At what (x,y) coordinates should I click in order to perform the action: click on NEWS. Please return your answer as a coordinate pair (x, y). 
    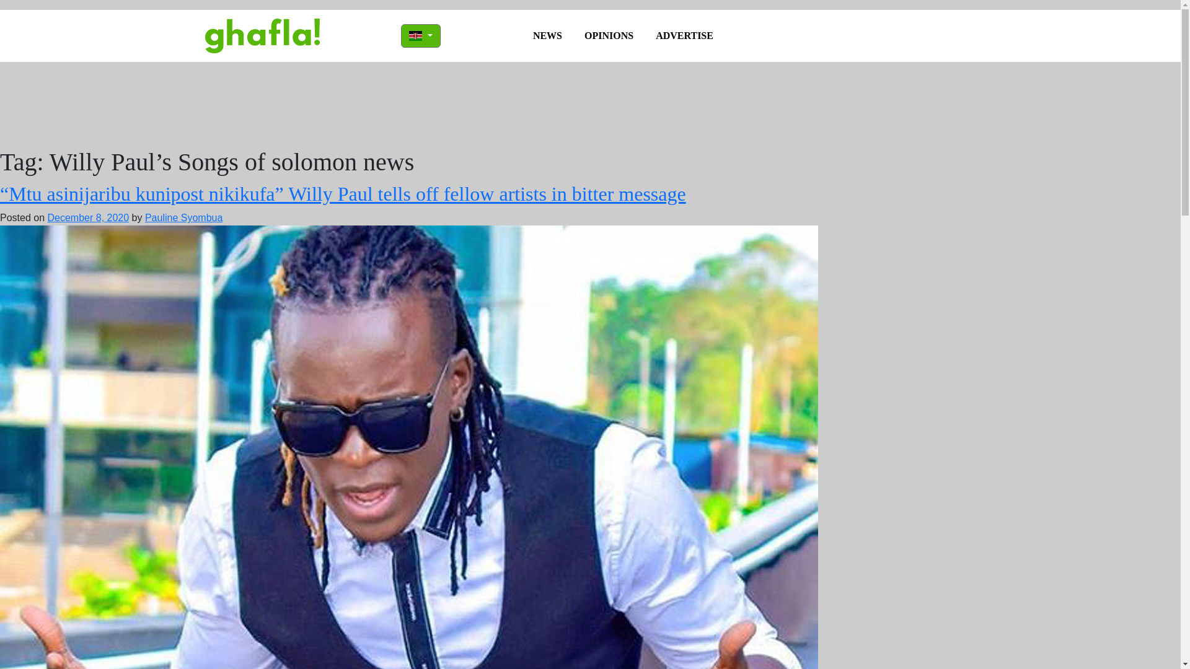
    Looking at the image, I should click on (548, 35).